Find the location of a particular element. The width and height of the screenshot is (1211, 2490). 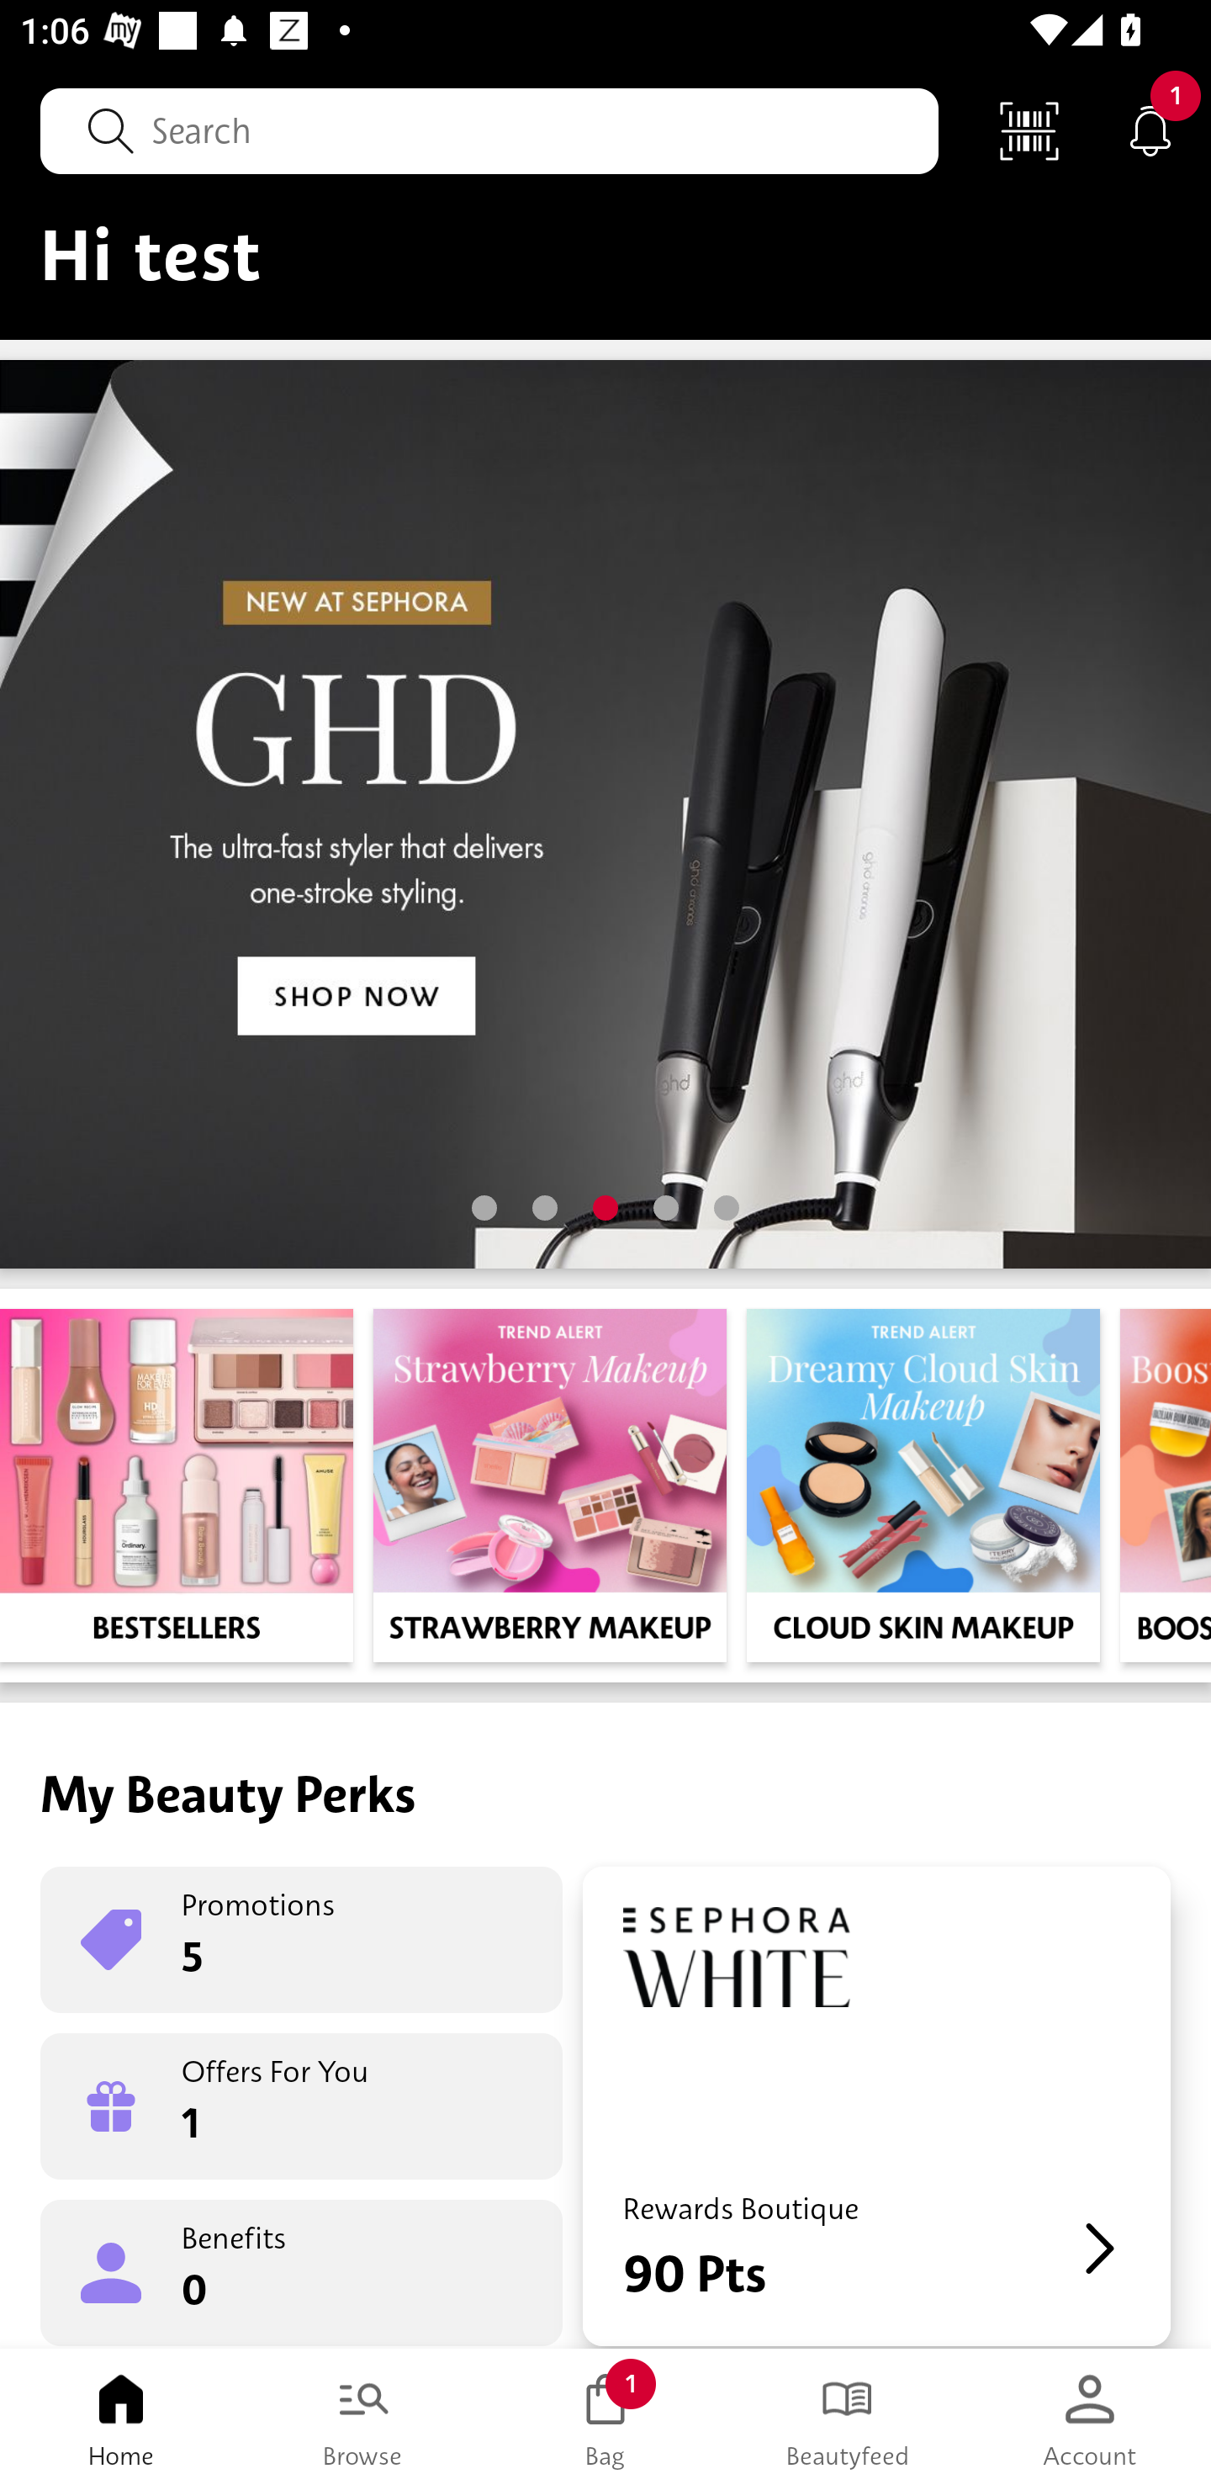

Account is located at coordinates (1090, 2419).